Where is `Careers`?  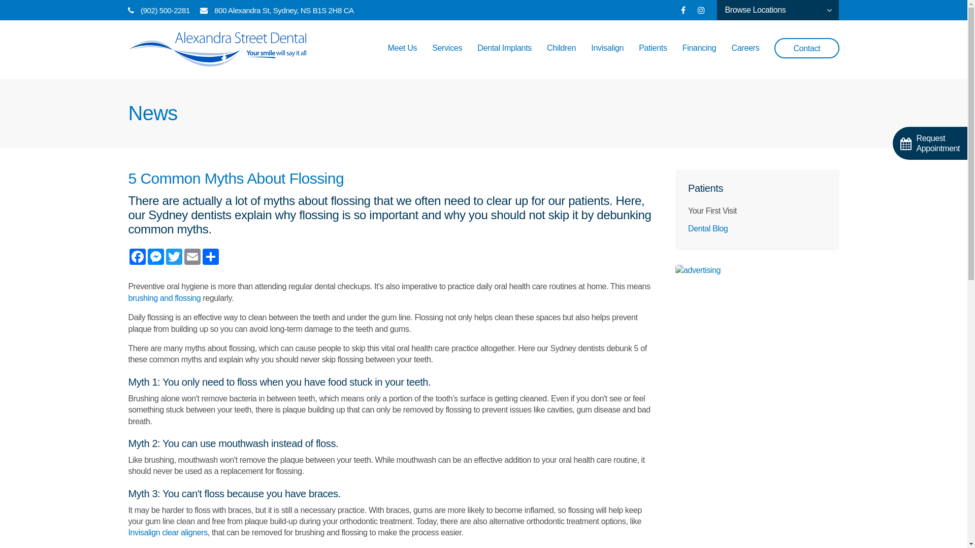
Careers is located at coordinates (745, 58).